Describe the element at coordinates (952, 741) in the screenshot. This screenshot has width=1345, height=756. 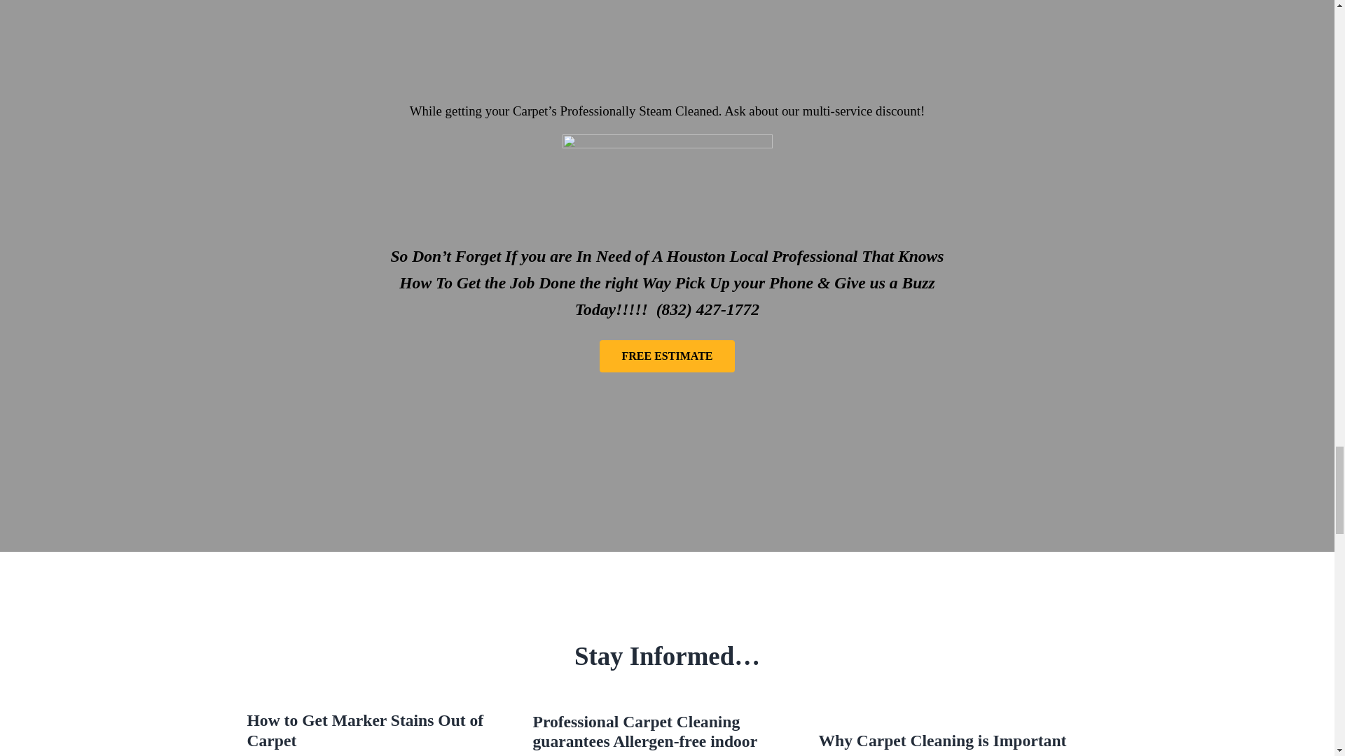
I see `Why Carpet Cleaning is Important` at that location.